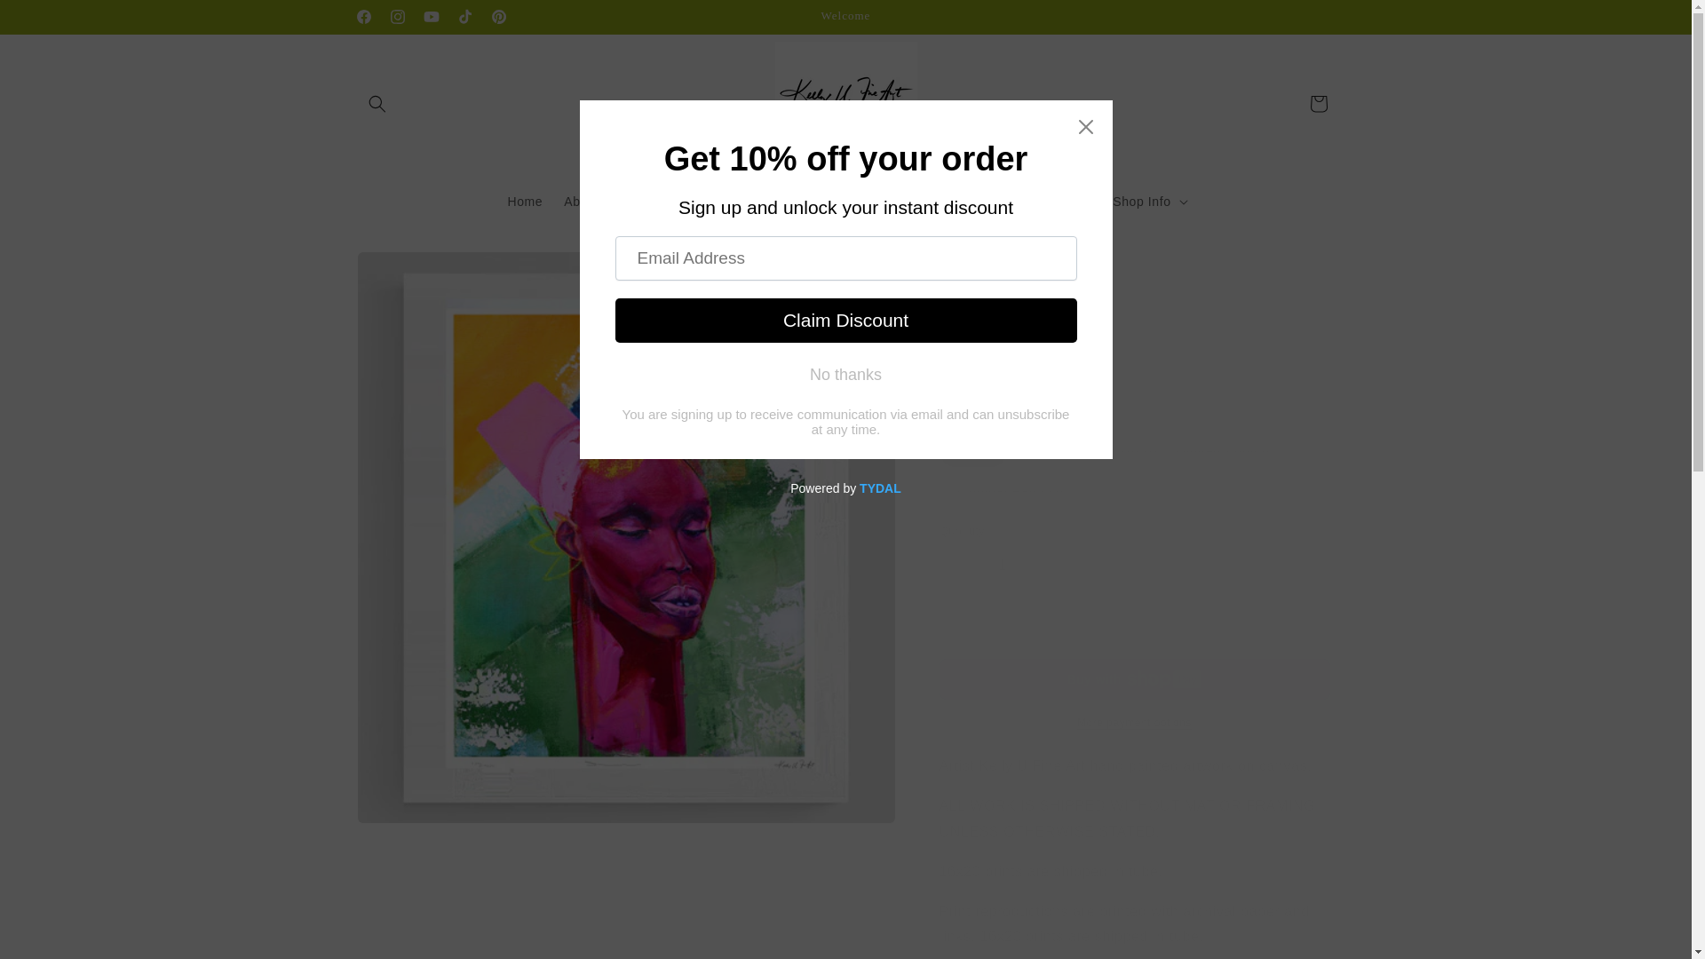  I want to click on Pinterest, so click(497, 16).